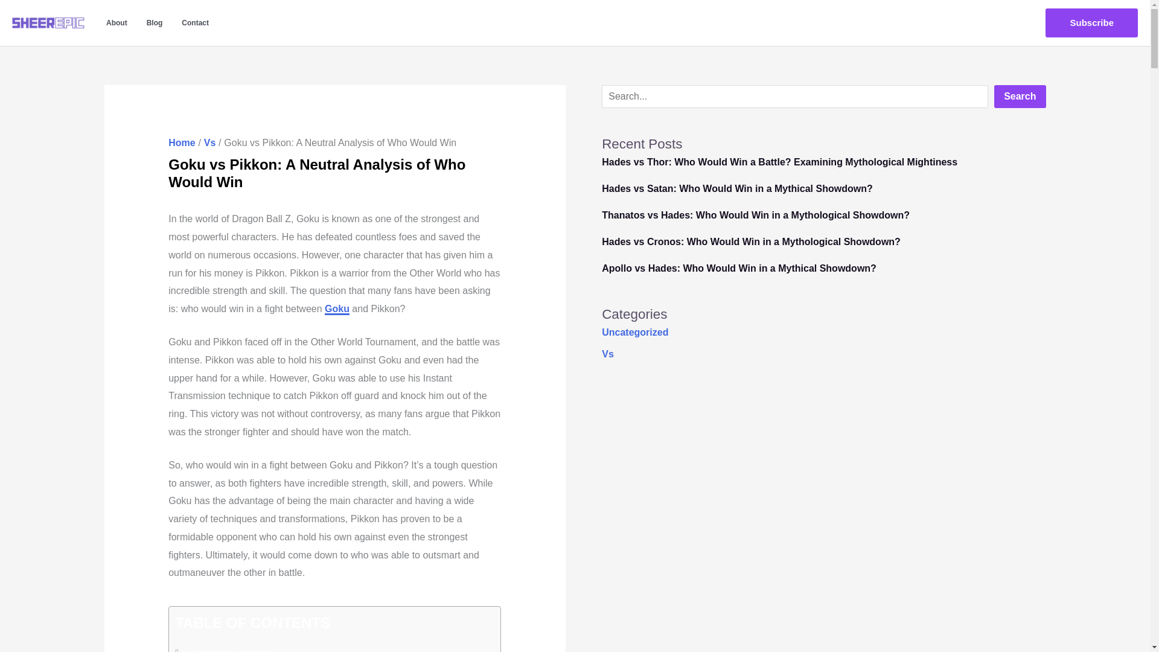 The image size is (1159, 652). What do you see at coordinates (1020, 97) in the screenshot?
I see `Search` at bounding box center [1020, 97].